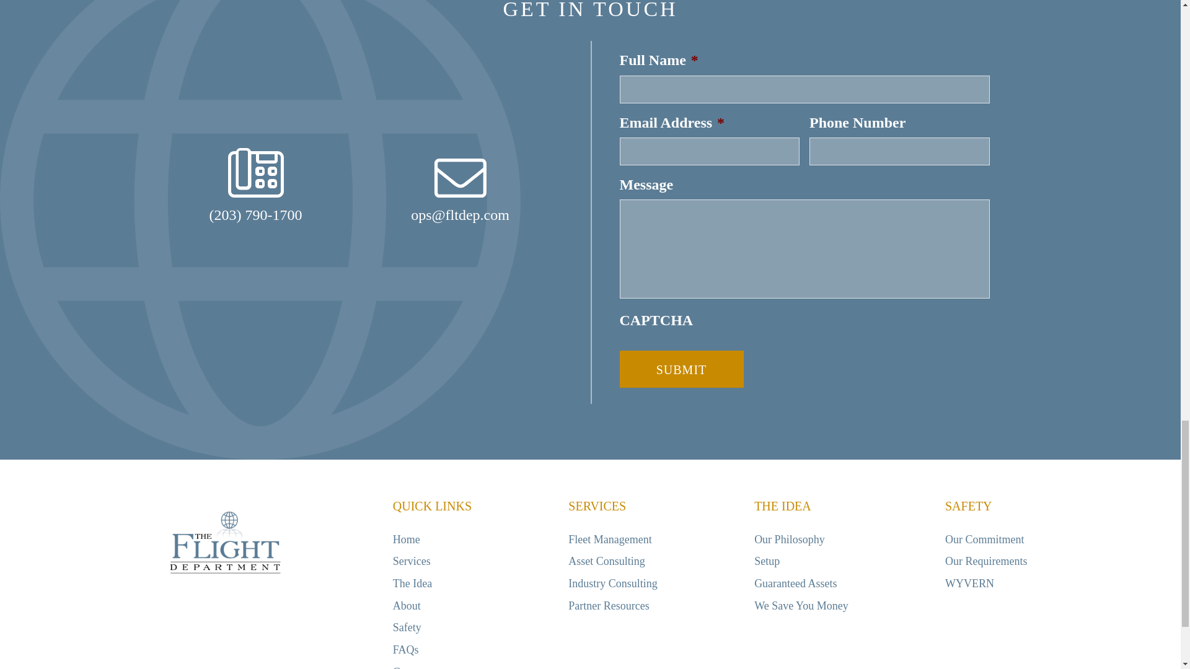 This screenshot has height=669, width=1190. Describe the element at coordinates (407, 606) in the screenshot. I see `About` at that location.